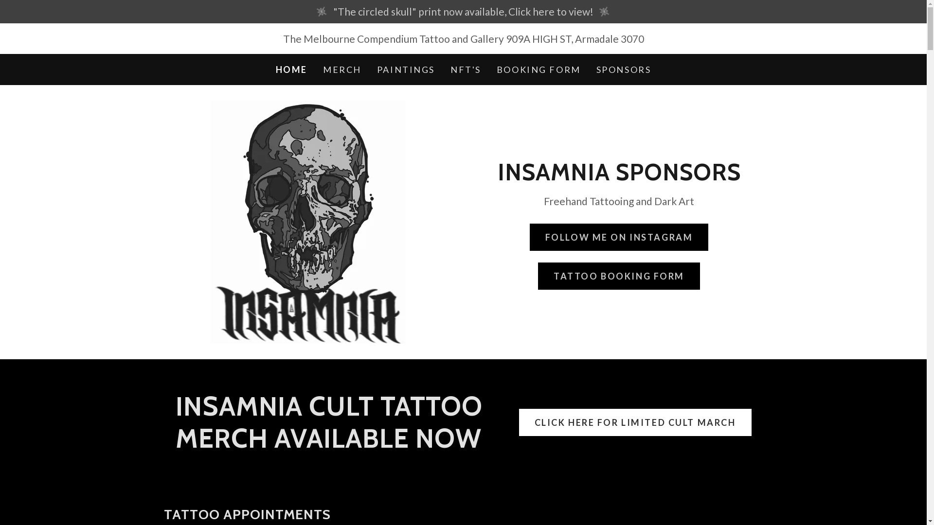  Describe the element at coordinates (342, 70) in the screenshot. I see `MERCH` at that location.